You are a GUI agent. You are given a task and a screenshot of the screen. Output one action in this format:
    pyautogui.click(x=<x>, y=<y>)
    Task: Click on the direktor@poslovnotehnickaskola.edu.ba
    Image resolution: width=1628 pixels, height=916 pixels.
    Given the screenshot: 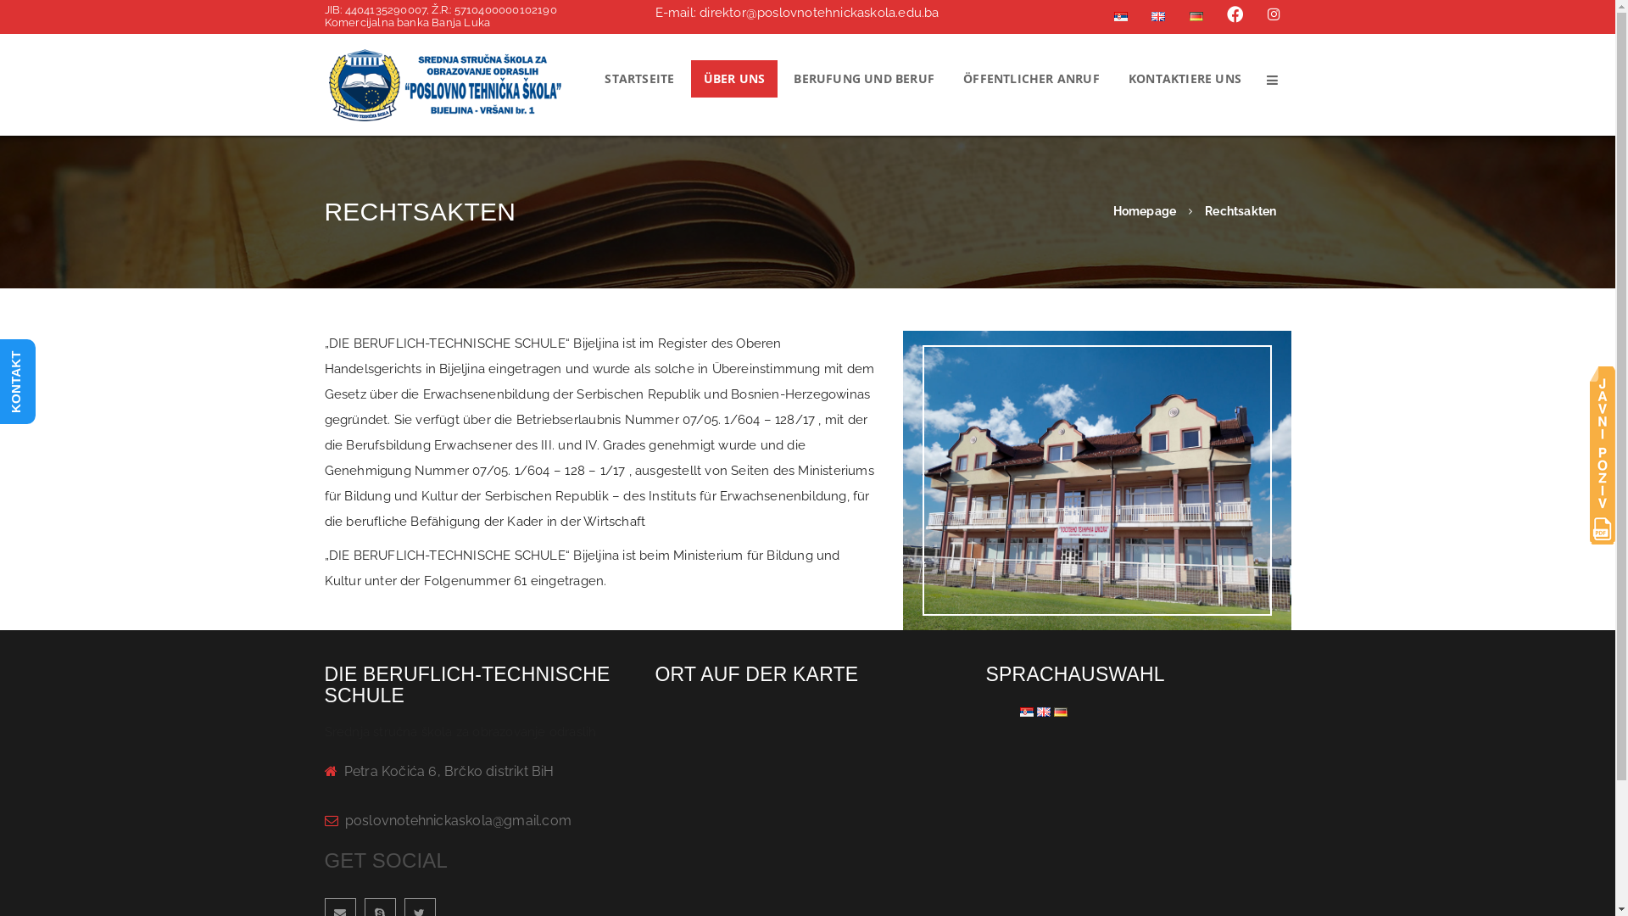 What is the action you would take?
    pyautogui.click(x=819, y=13)
    